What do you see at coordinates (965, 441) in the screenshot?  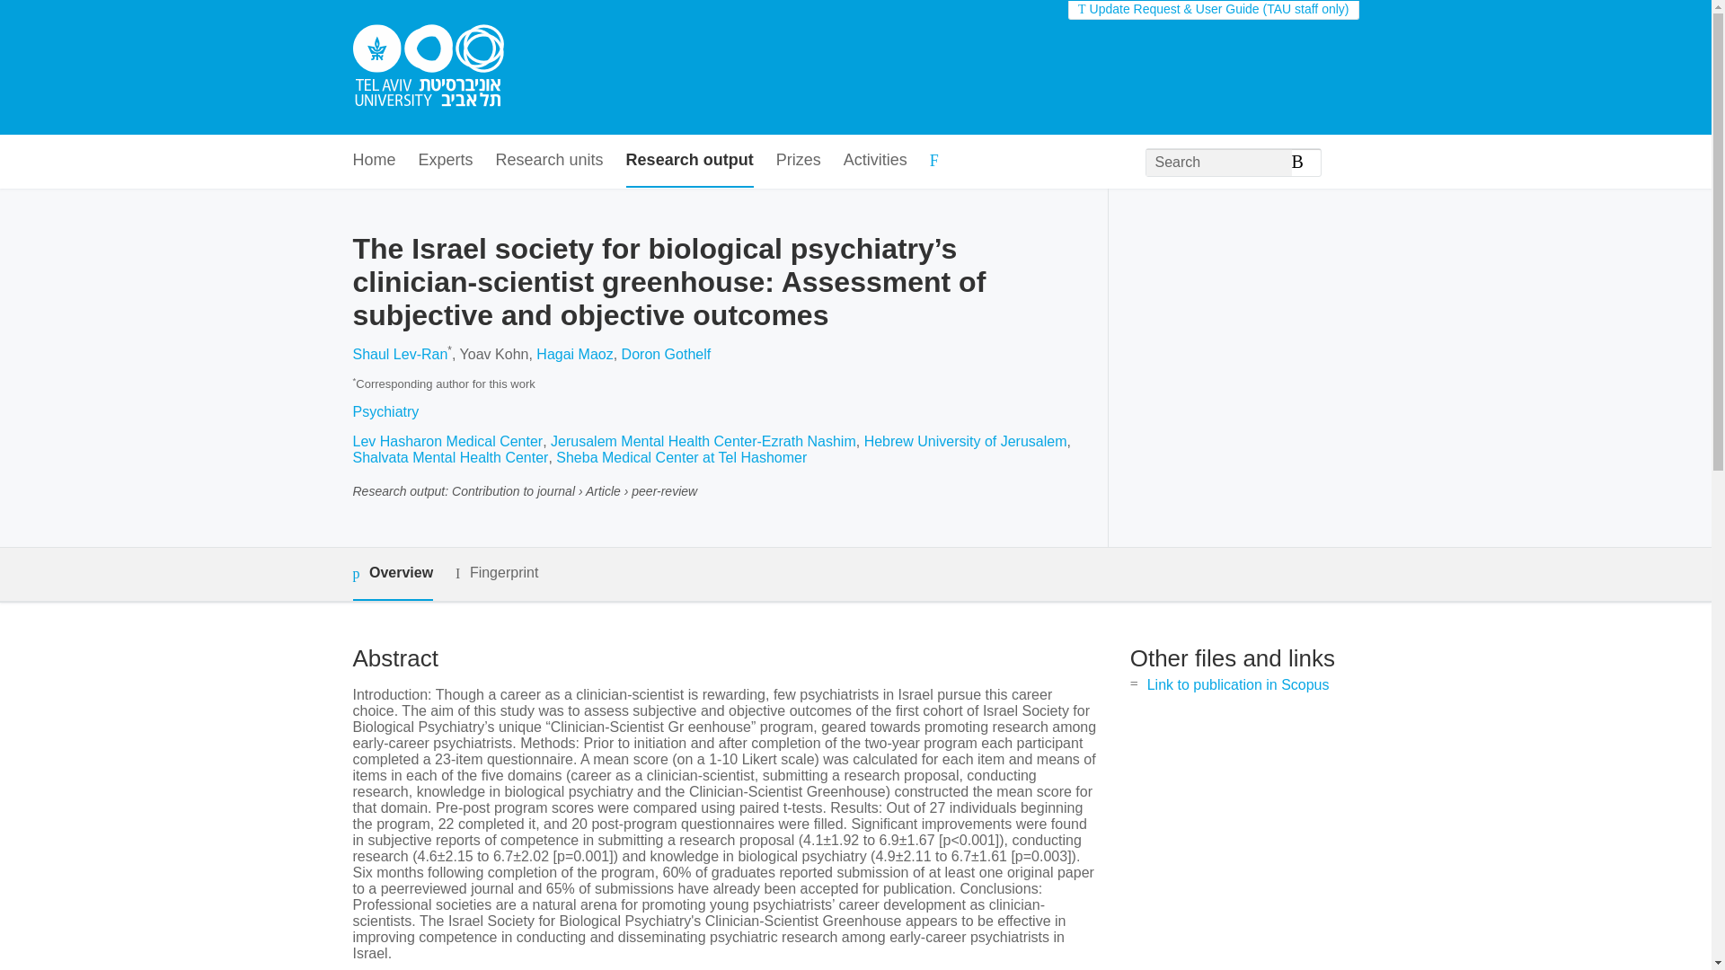 I see `Hebrew University of Jerusalem` at bounding box center [965, 441].